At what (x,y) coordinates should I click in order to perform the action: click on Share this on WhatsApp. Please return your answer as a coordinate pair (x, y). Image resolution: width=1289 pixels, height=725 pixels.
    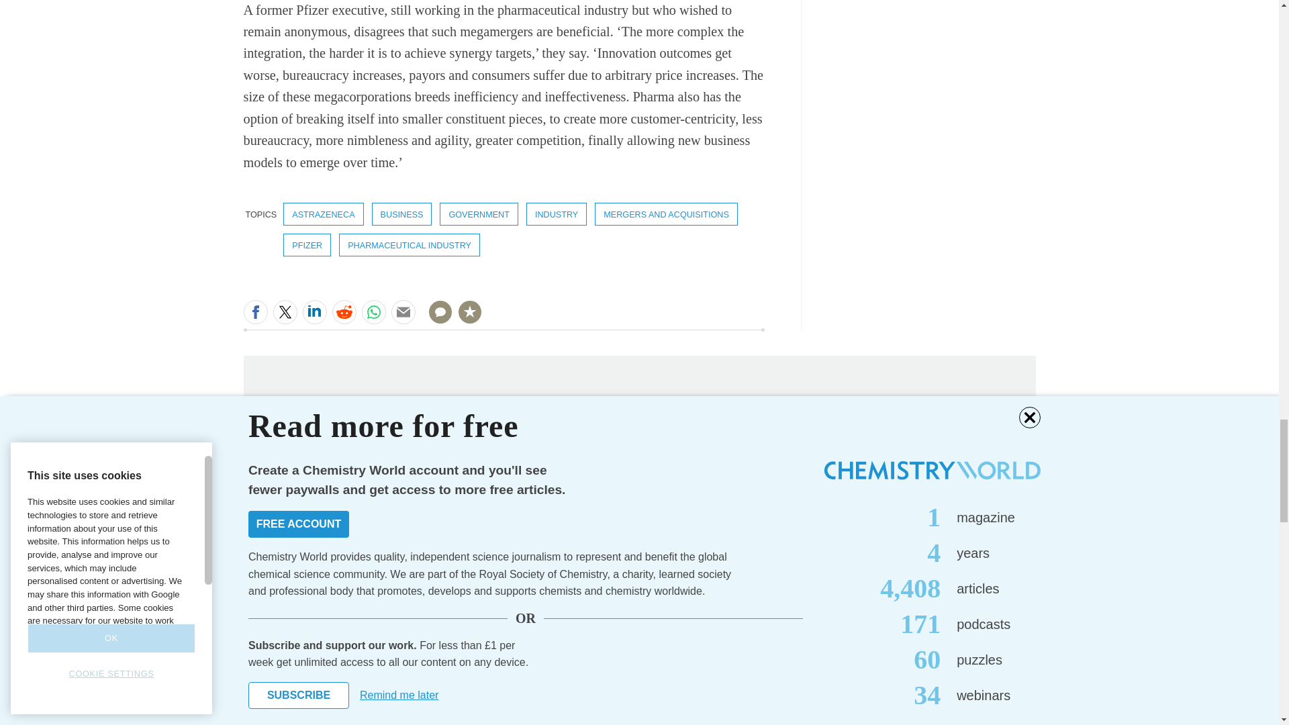
    Looking at the image, I should click on (373, 311).